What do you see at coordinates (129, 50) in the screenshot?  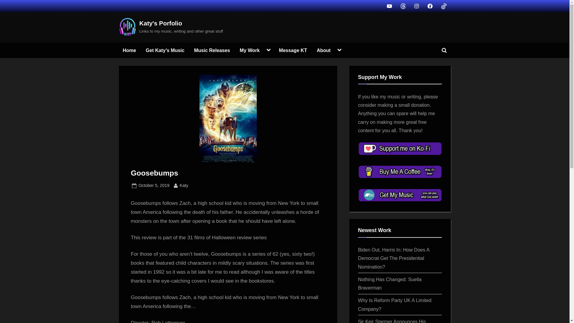 I see `My Work` at bounding box center [129, 50].